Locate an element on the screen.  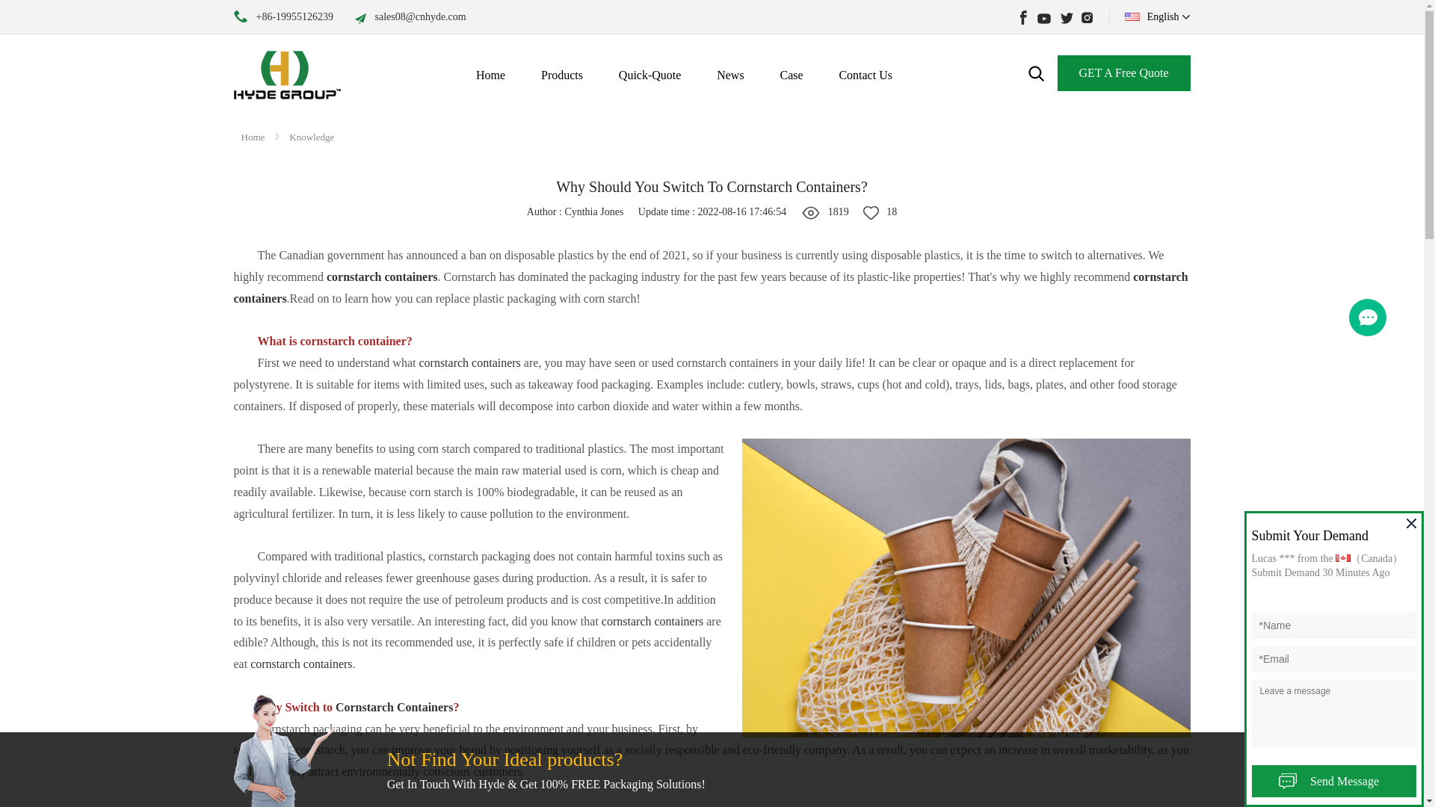
Facebook is located at coordinates (1021, 18).